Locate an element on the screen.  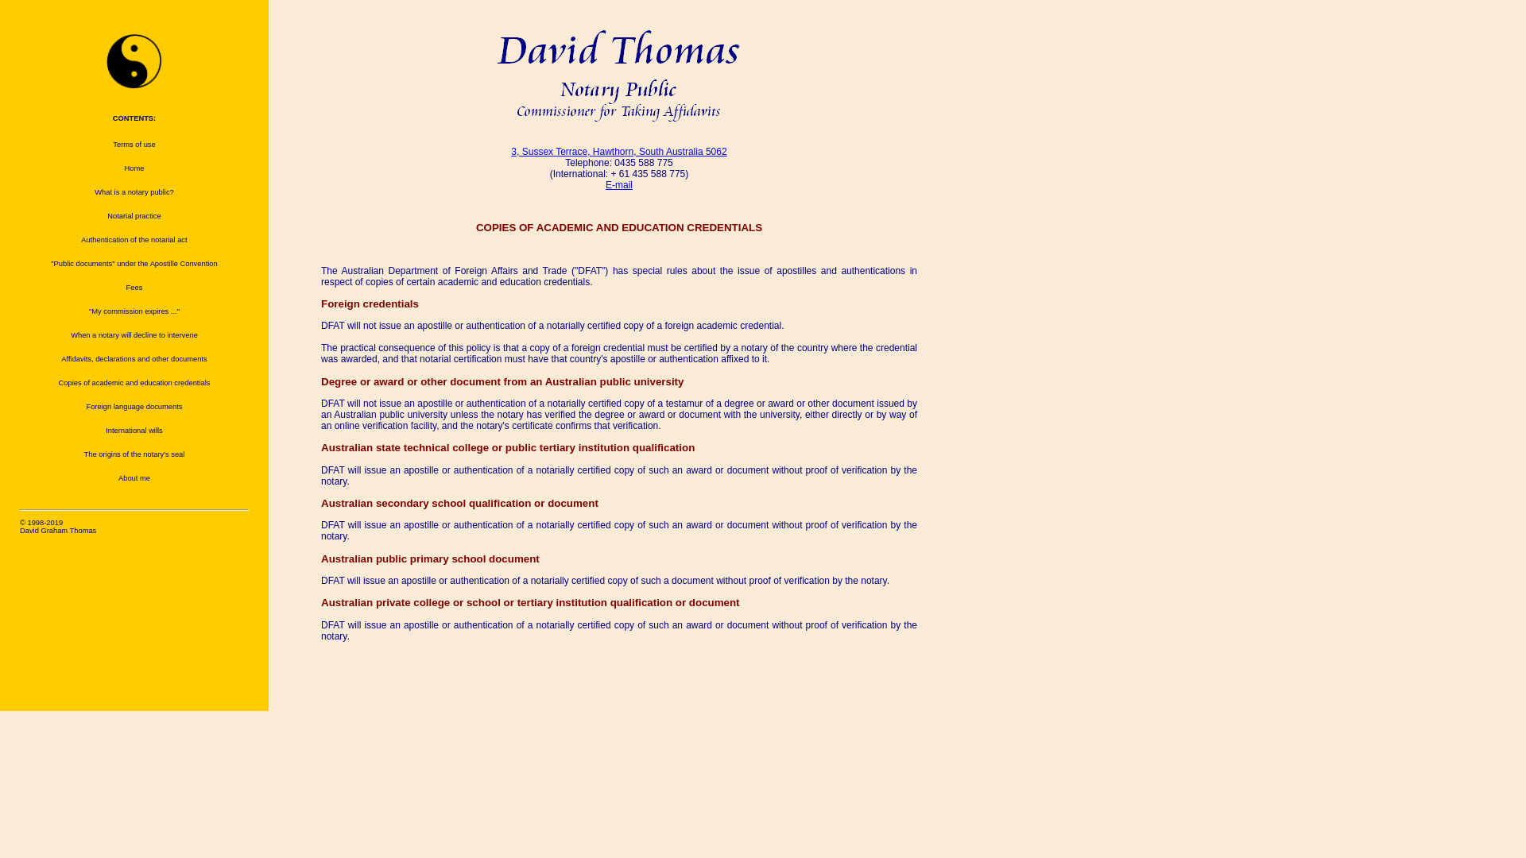
What is a notary public? is located at coordinates (134, 192).